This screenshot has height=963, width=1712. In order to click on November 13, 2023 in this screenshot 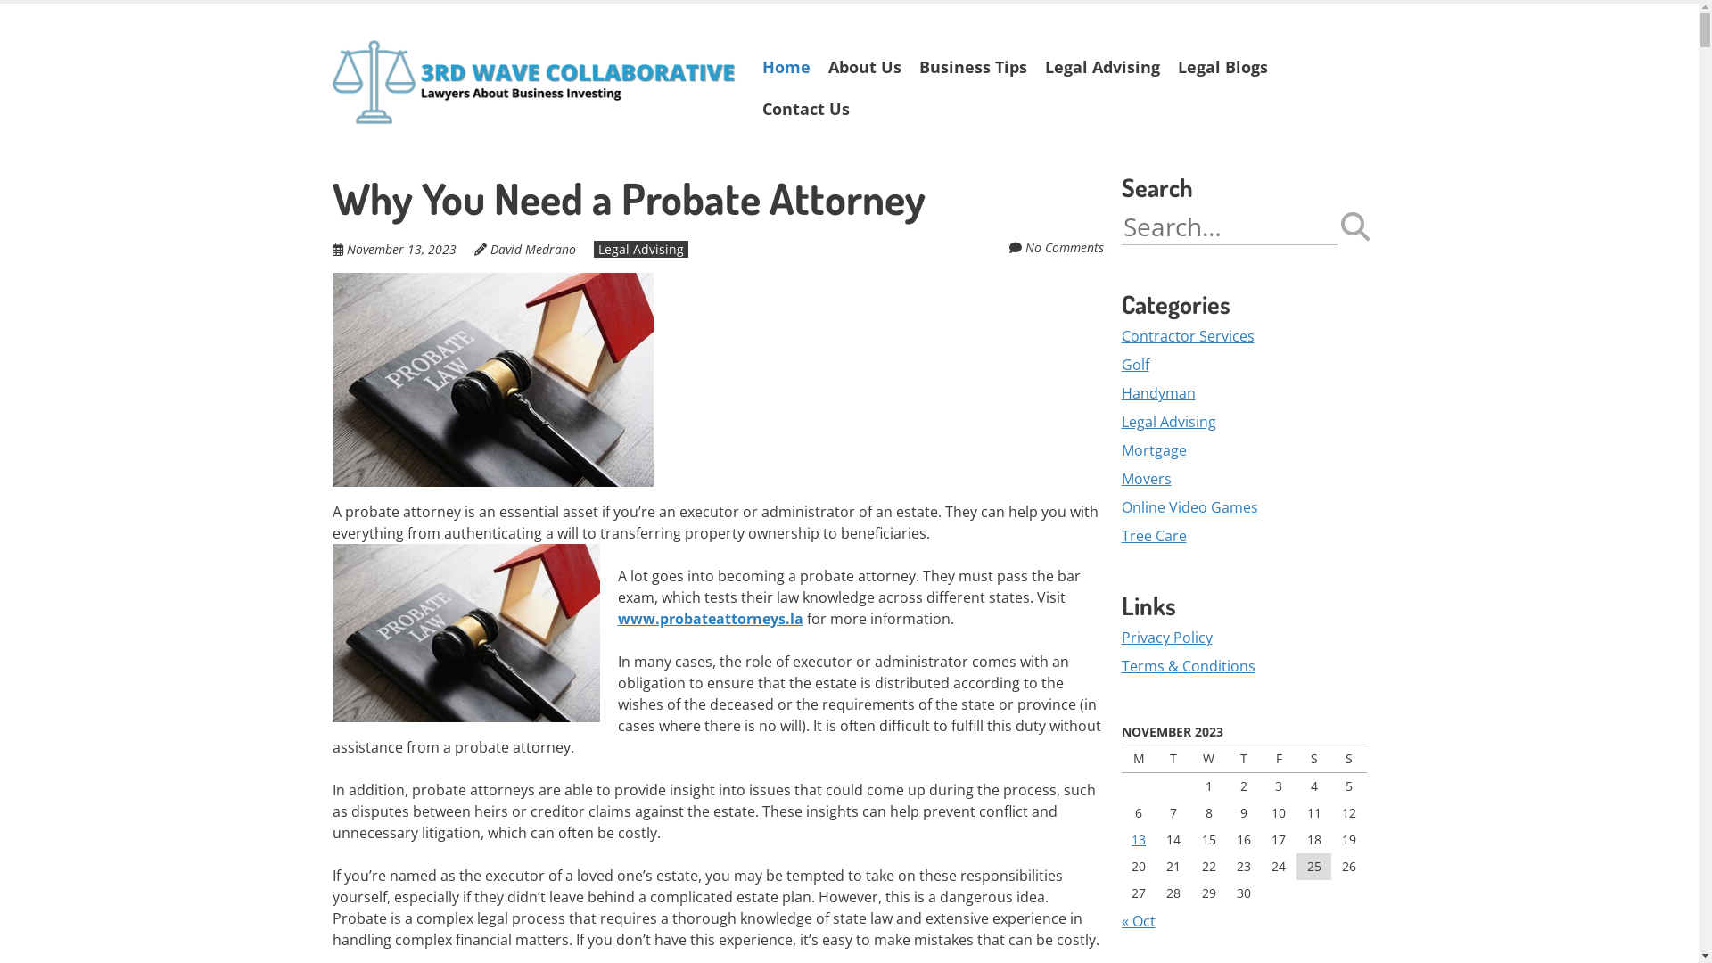, I will do `click(401, 250)`.